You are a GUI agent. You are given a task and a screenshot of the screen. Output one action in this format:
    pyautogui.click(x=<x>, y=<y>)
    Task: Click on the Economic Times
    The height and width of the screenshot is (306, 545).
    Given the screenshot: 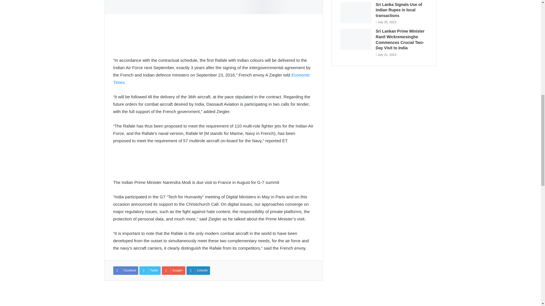 What is the action you would take?
    pyautogui.click(x=211, y=78)
    